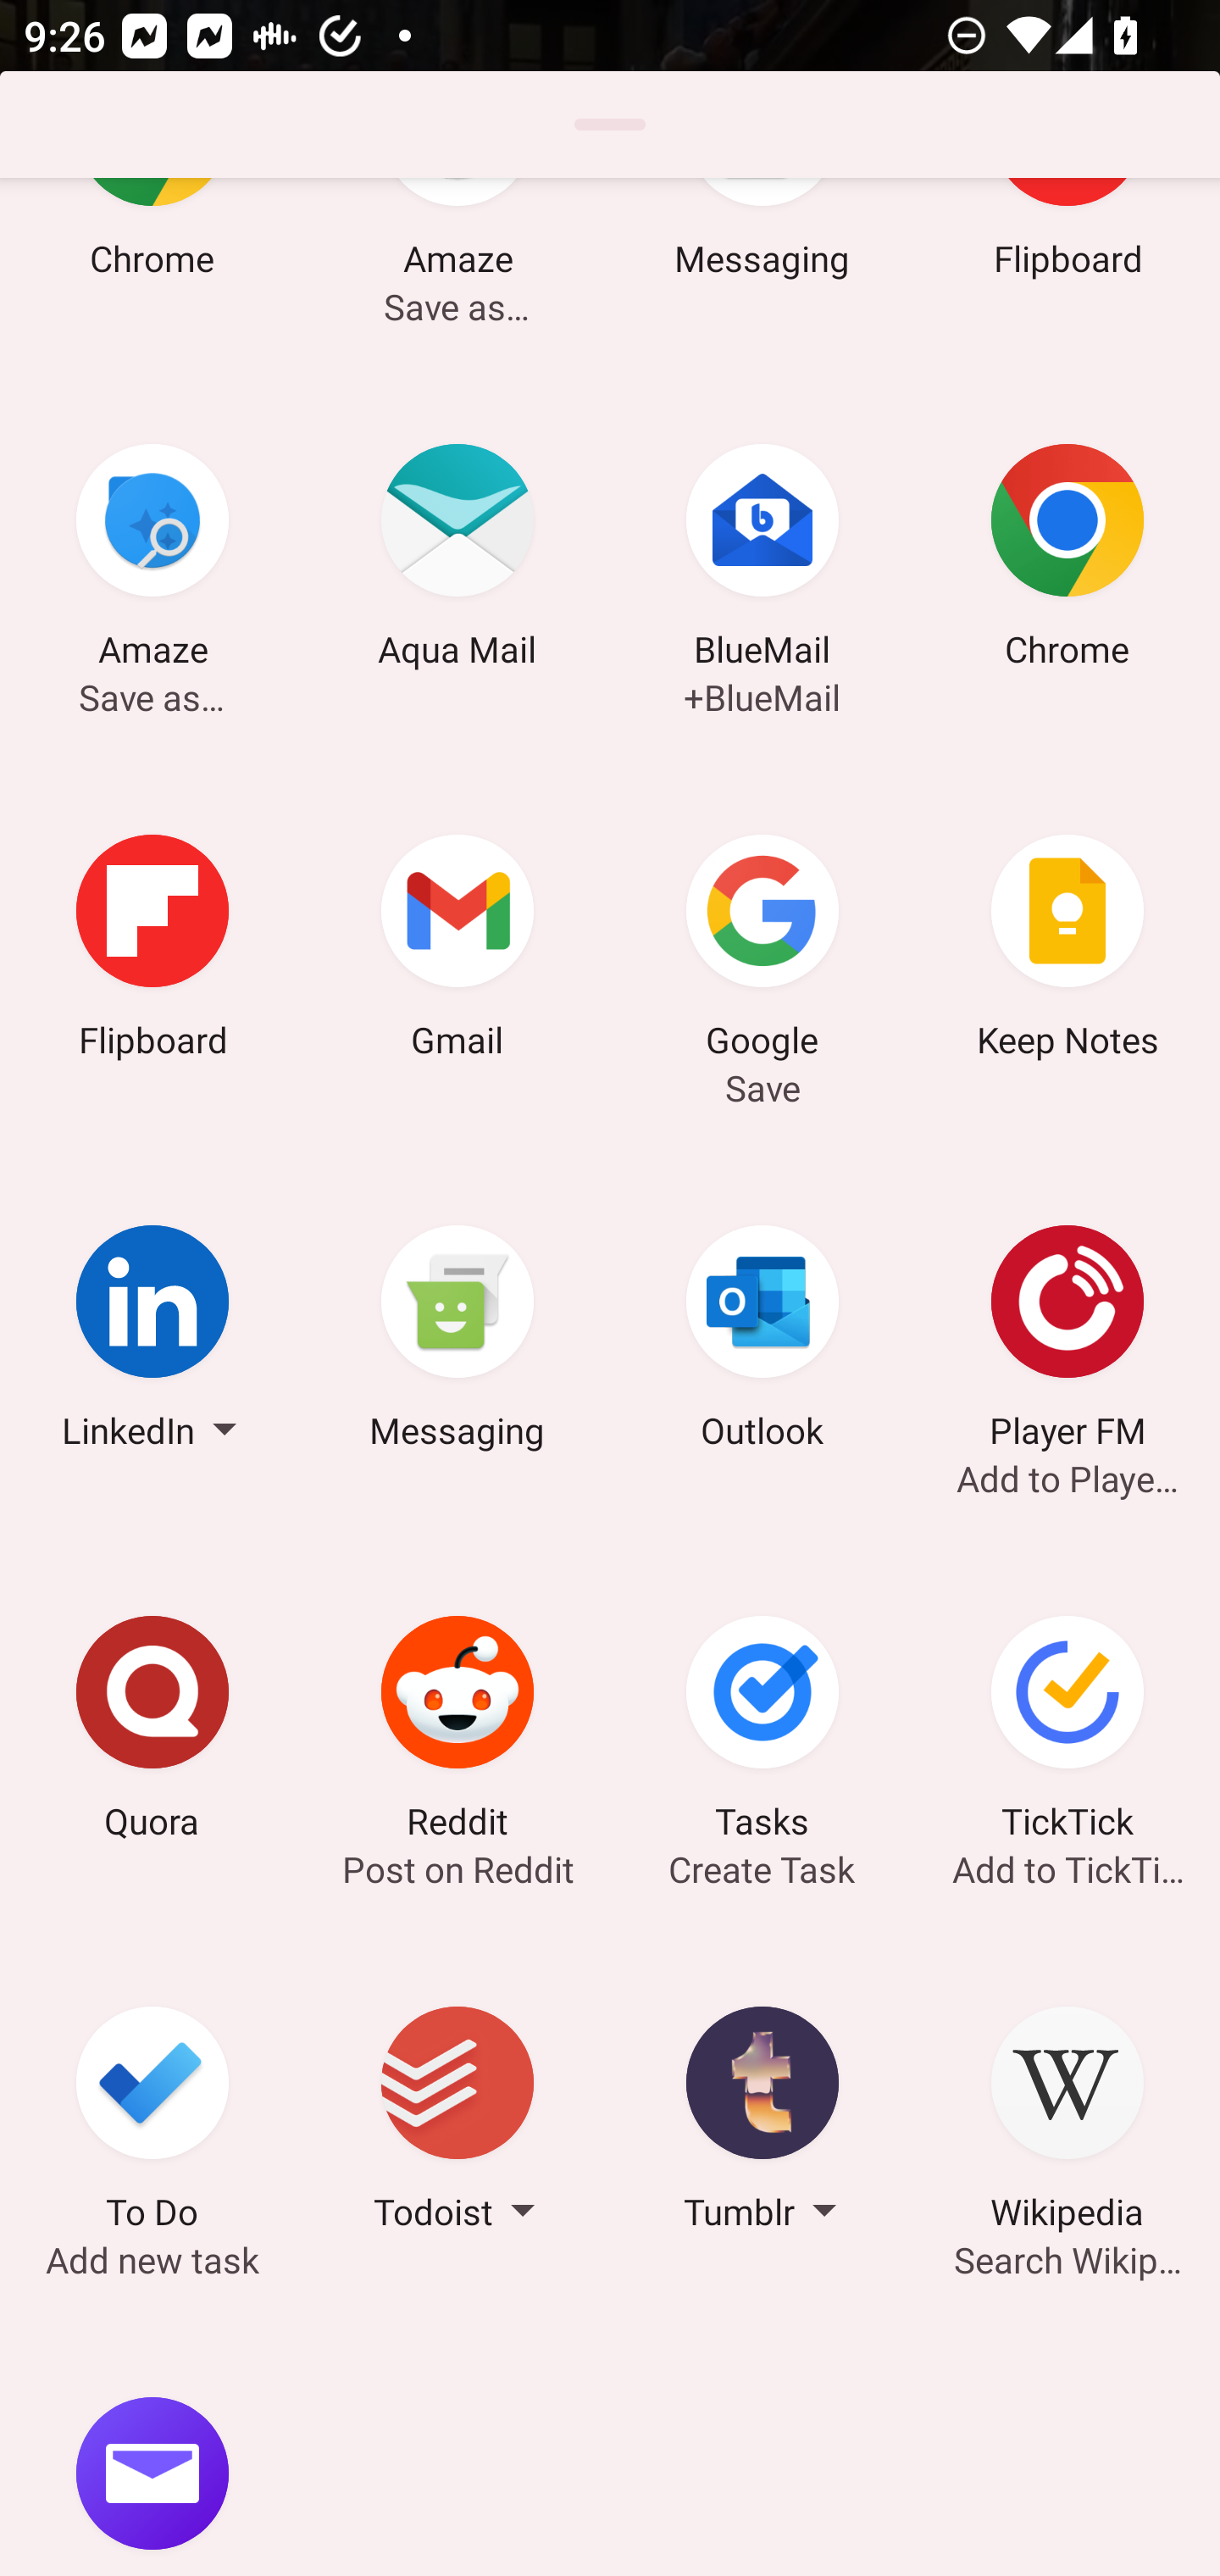 The width and height of the screenshot is (1220, 2576). Describe the element at coordinates (1067, 2124) in the screenshot. I see `Wikipedia Search Wikipedia` at that location.